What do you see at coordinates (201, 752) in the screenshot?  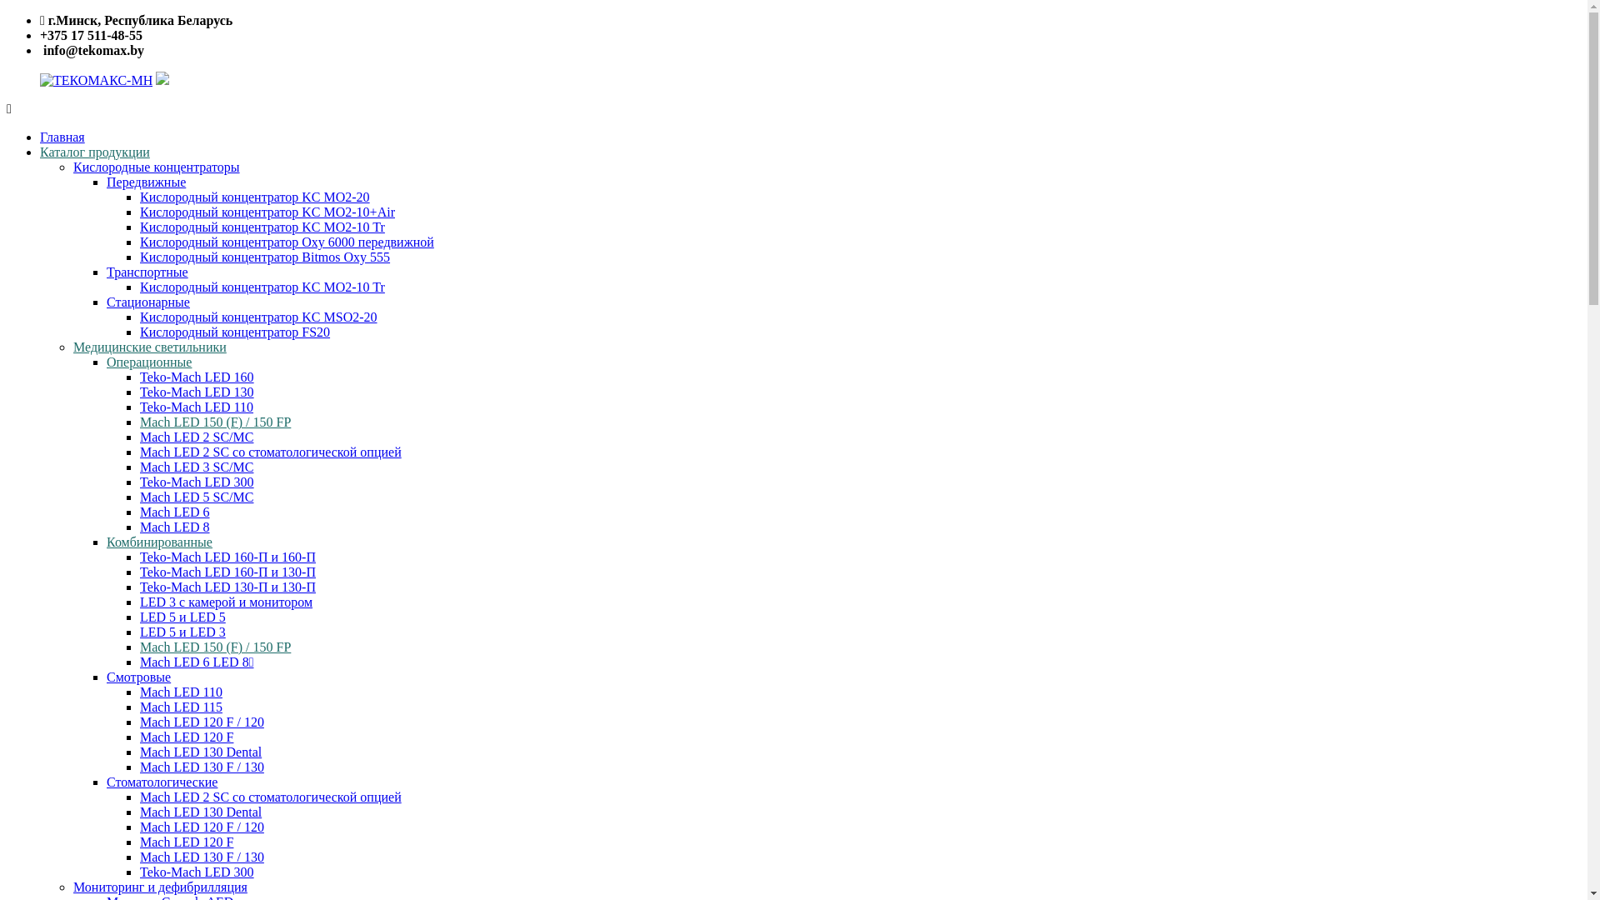 I see `Mach LED 130 Dental` at bounding box center [201, 752].